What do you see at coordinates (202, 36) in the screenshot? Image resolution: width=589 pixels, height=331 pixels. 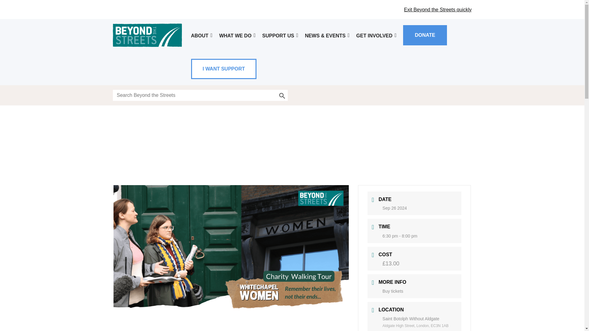 I see `About` at bounding box center [202, 36].